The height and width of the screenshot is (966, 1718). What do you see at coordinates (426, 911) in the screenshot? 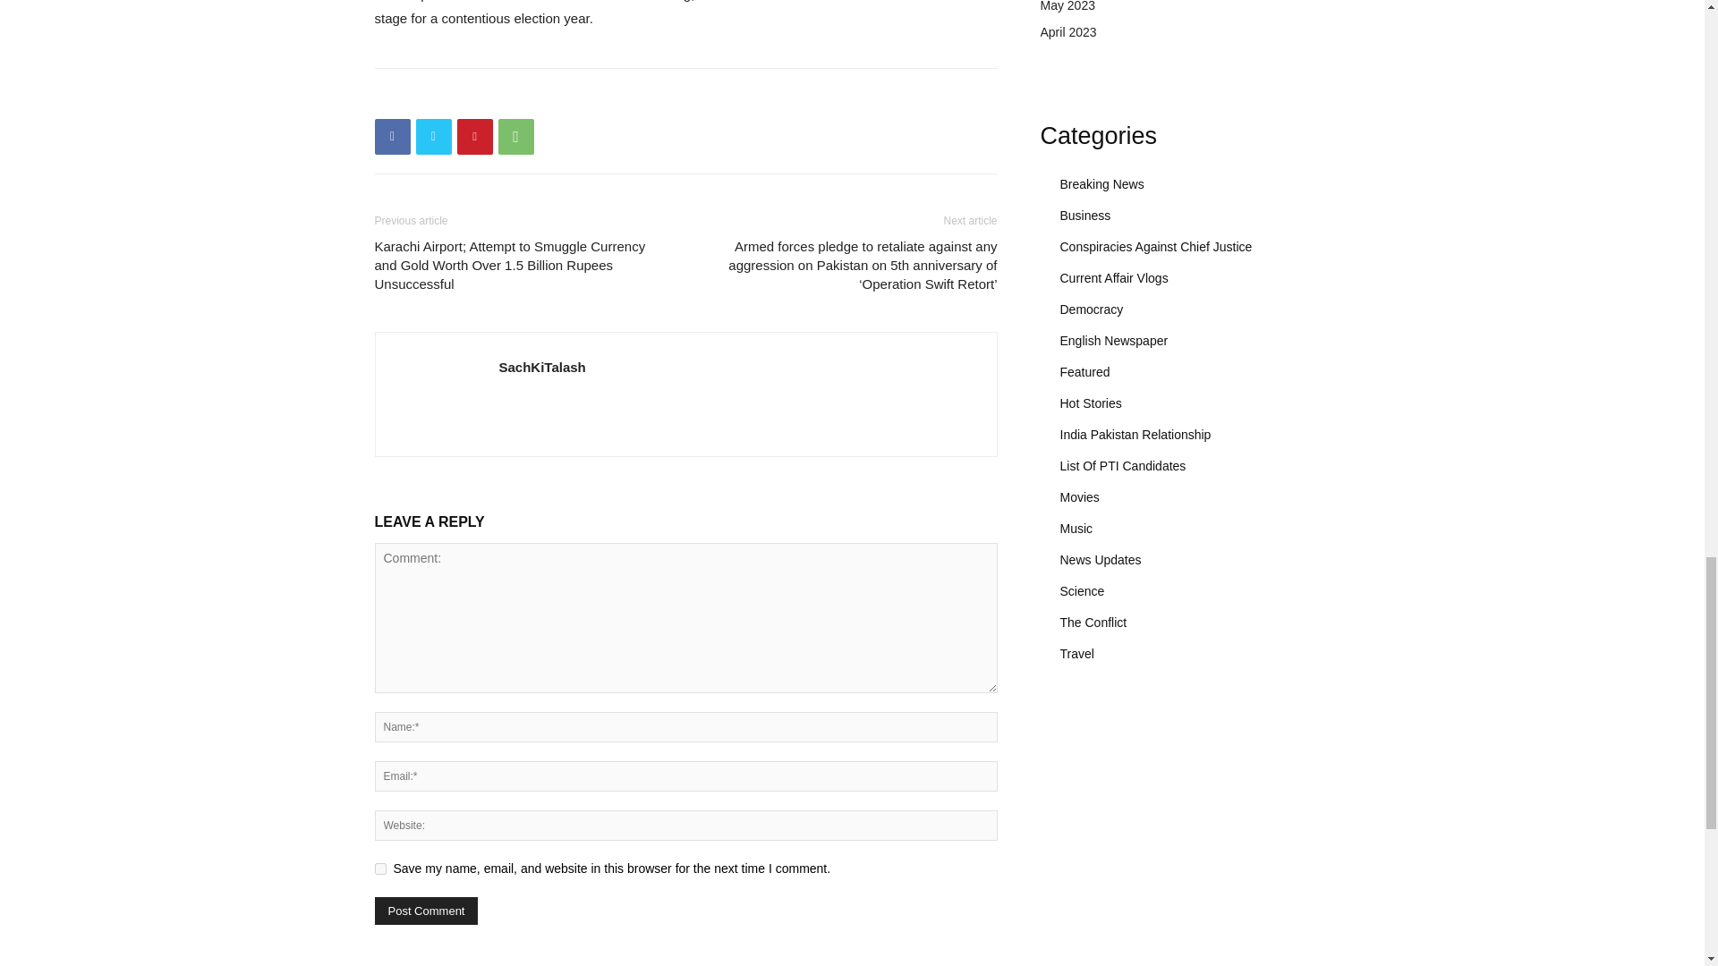
I see `Post Comment` at bounding box center [426, 911].